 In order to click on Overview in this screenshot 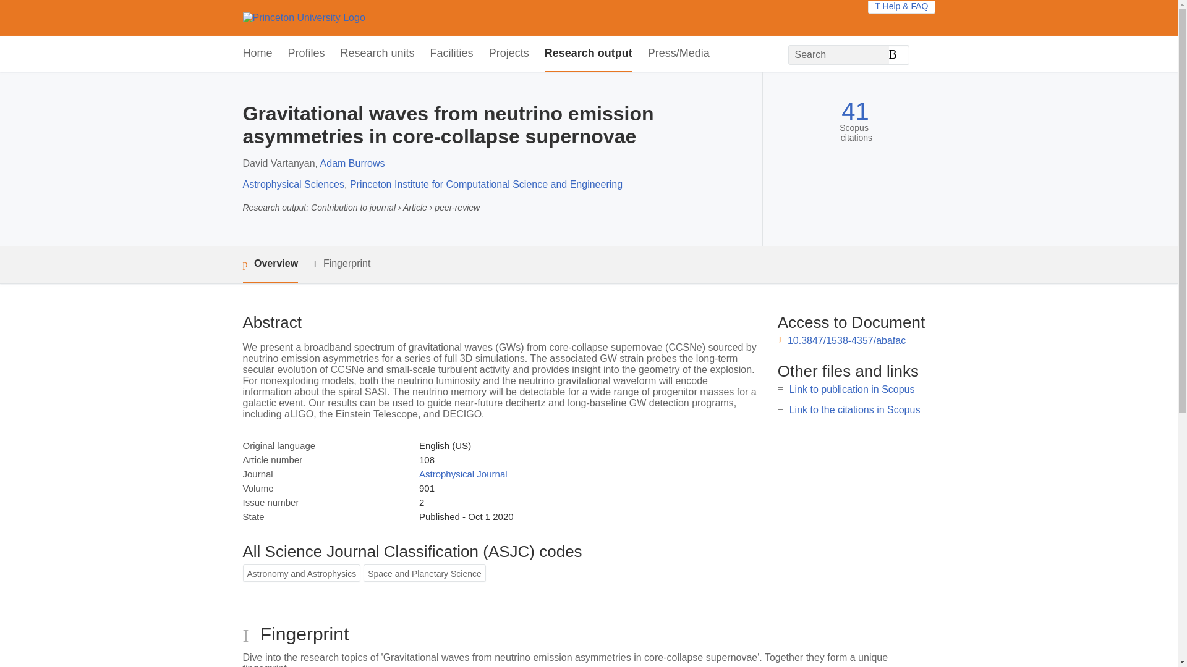, I will do `click(270, 264)`.